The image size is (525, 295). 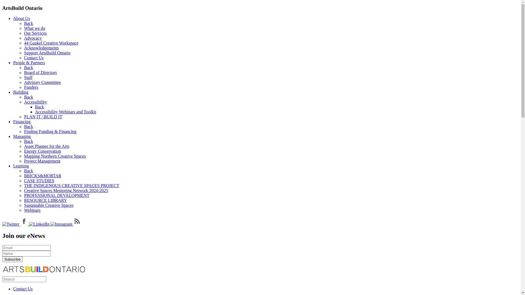 What do you see at coordinates (28, 127) in the screenshot?
I see `Back` at bounding box center [28, 127].